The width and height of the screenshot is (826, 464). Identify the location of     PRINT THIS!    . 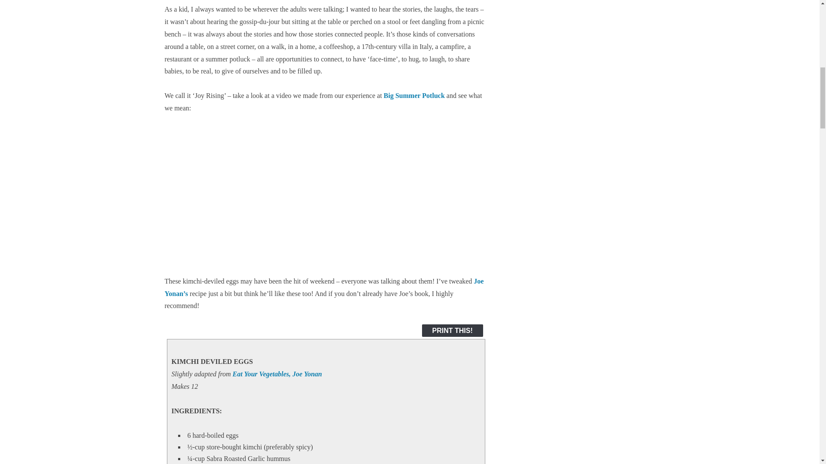
(453, 330).